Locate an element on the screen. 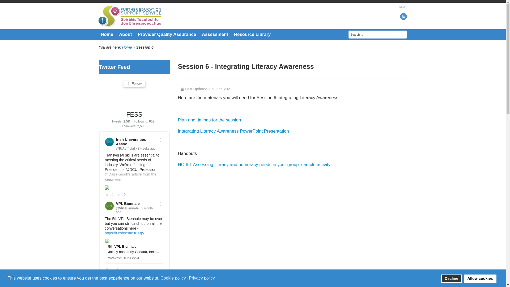 The image size is (510, 287). View on Twitter is located at coordinates (160, 204).